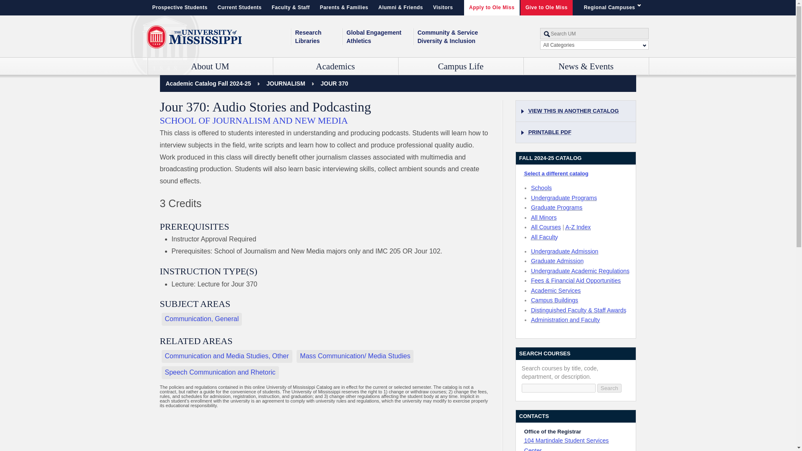 The width and height of the screenshot is (802, 451). I want to click on Catalog home page, so click(208, 84).